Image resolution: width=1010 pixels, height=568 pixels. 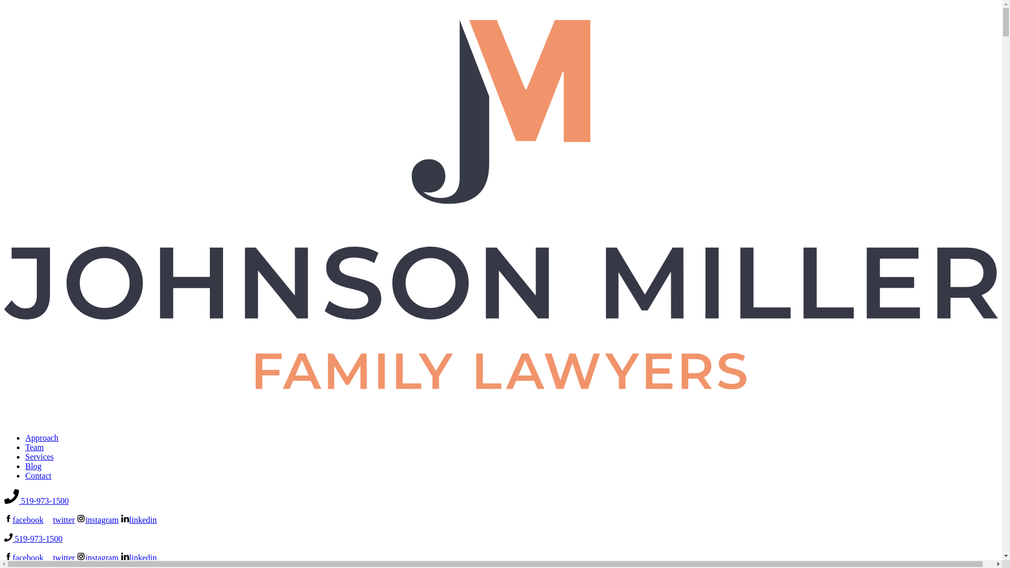 What do you see at coordinates (60, 520) in the screenshot?
I see `twitter` at bounding box center [60, 520].